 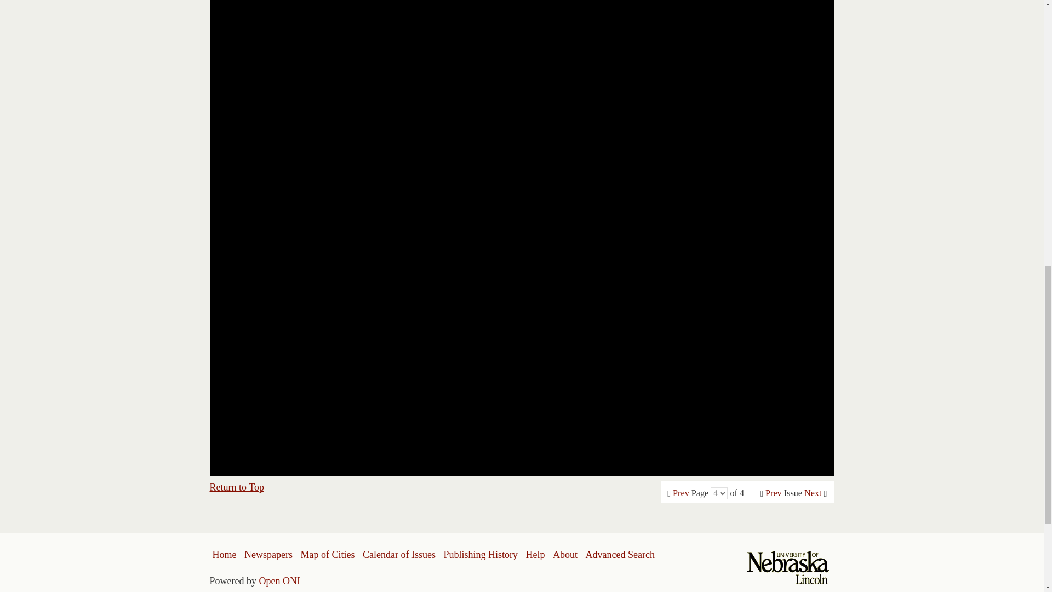 I want to click on Advanced Search, so click(x=619, y=555).